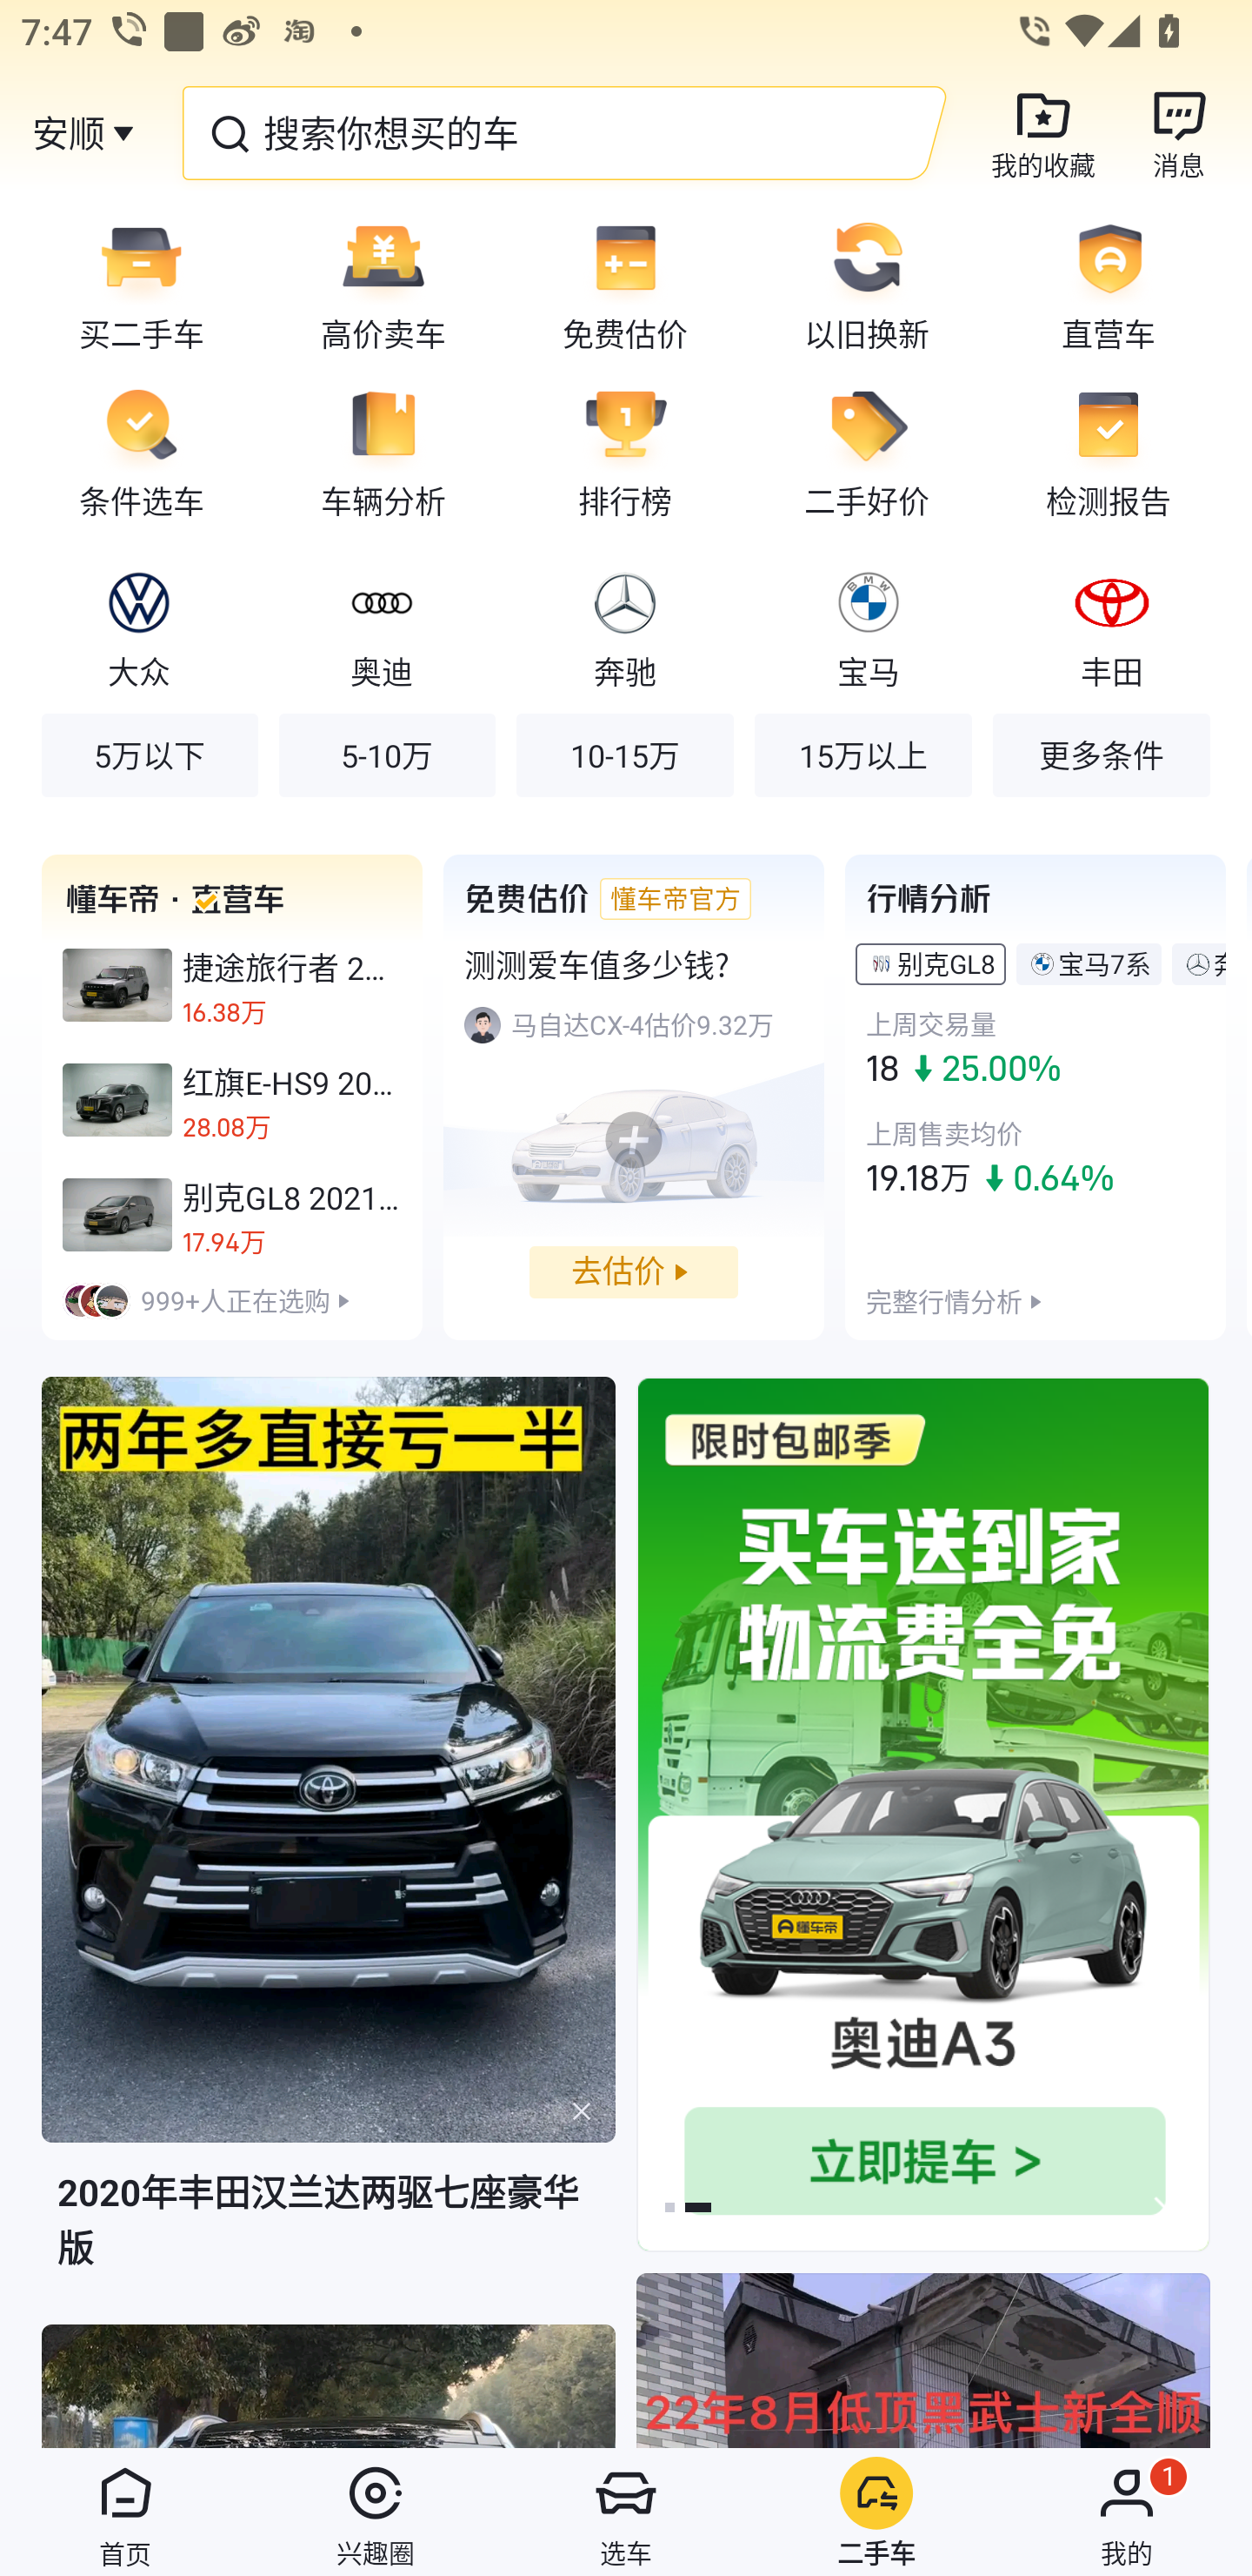 Image resolution: width=1252 pixels, height=2576 pixels. I want to click on 捷途旅行者 2023款 2.0TD 四驱 穿越PRO+ 16.38万, so click(232, 985).